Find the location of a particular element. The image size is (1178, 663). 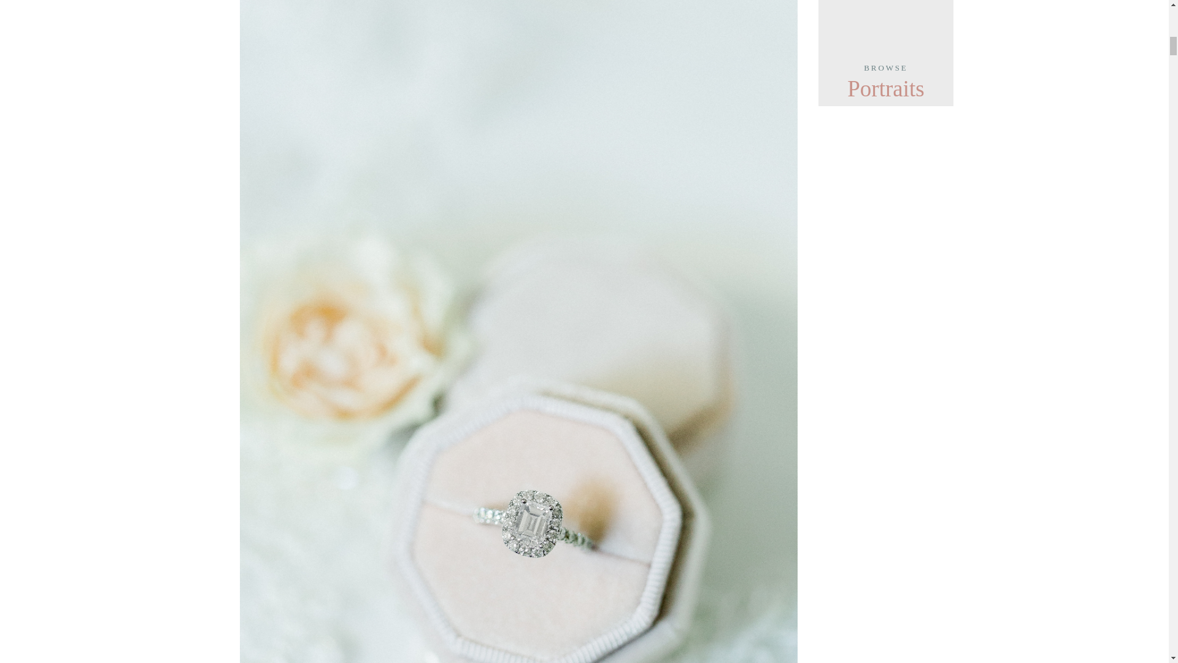

BROWSE is located at coordinates (886, 74).